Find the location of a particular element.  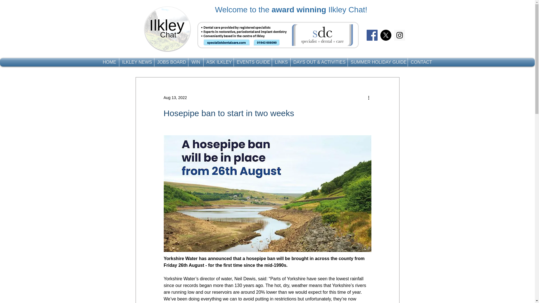

CONTACT is located at coordinates (421, 62).